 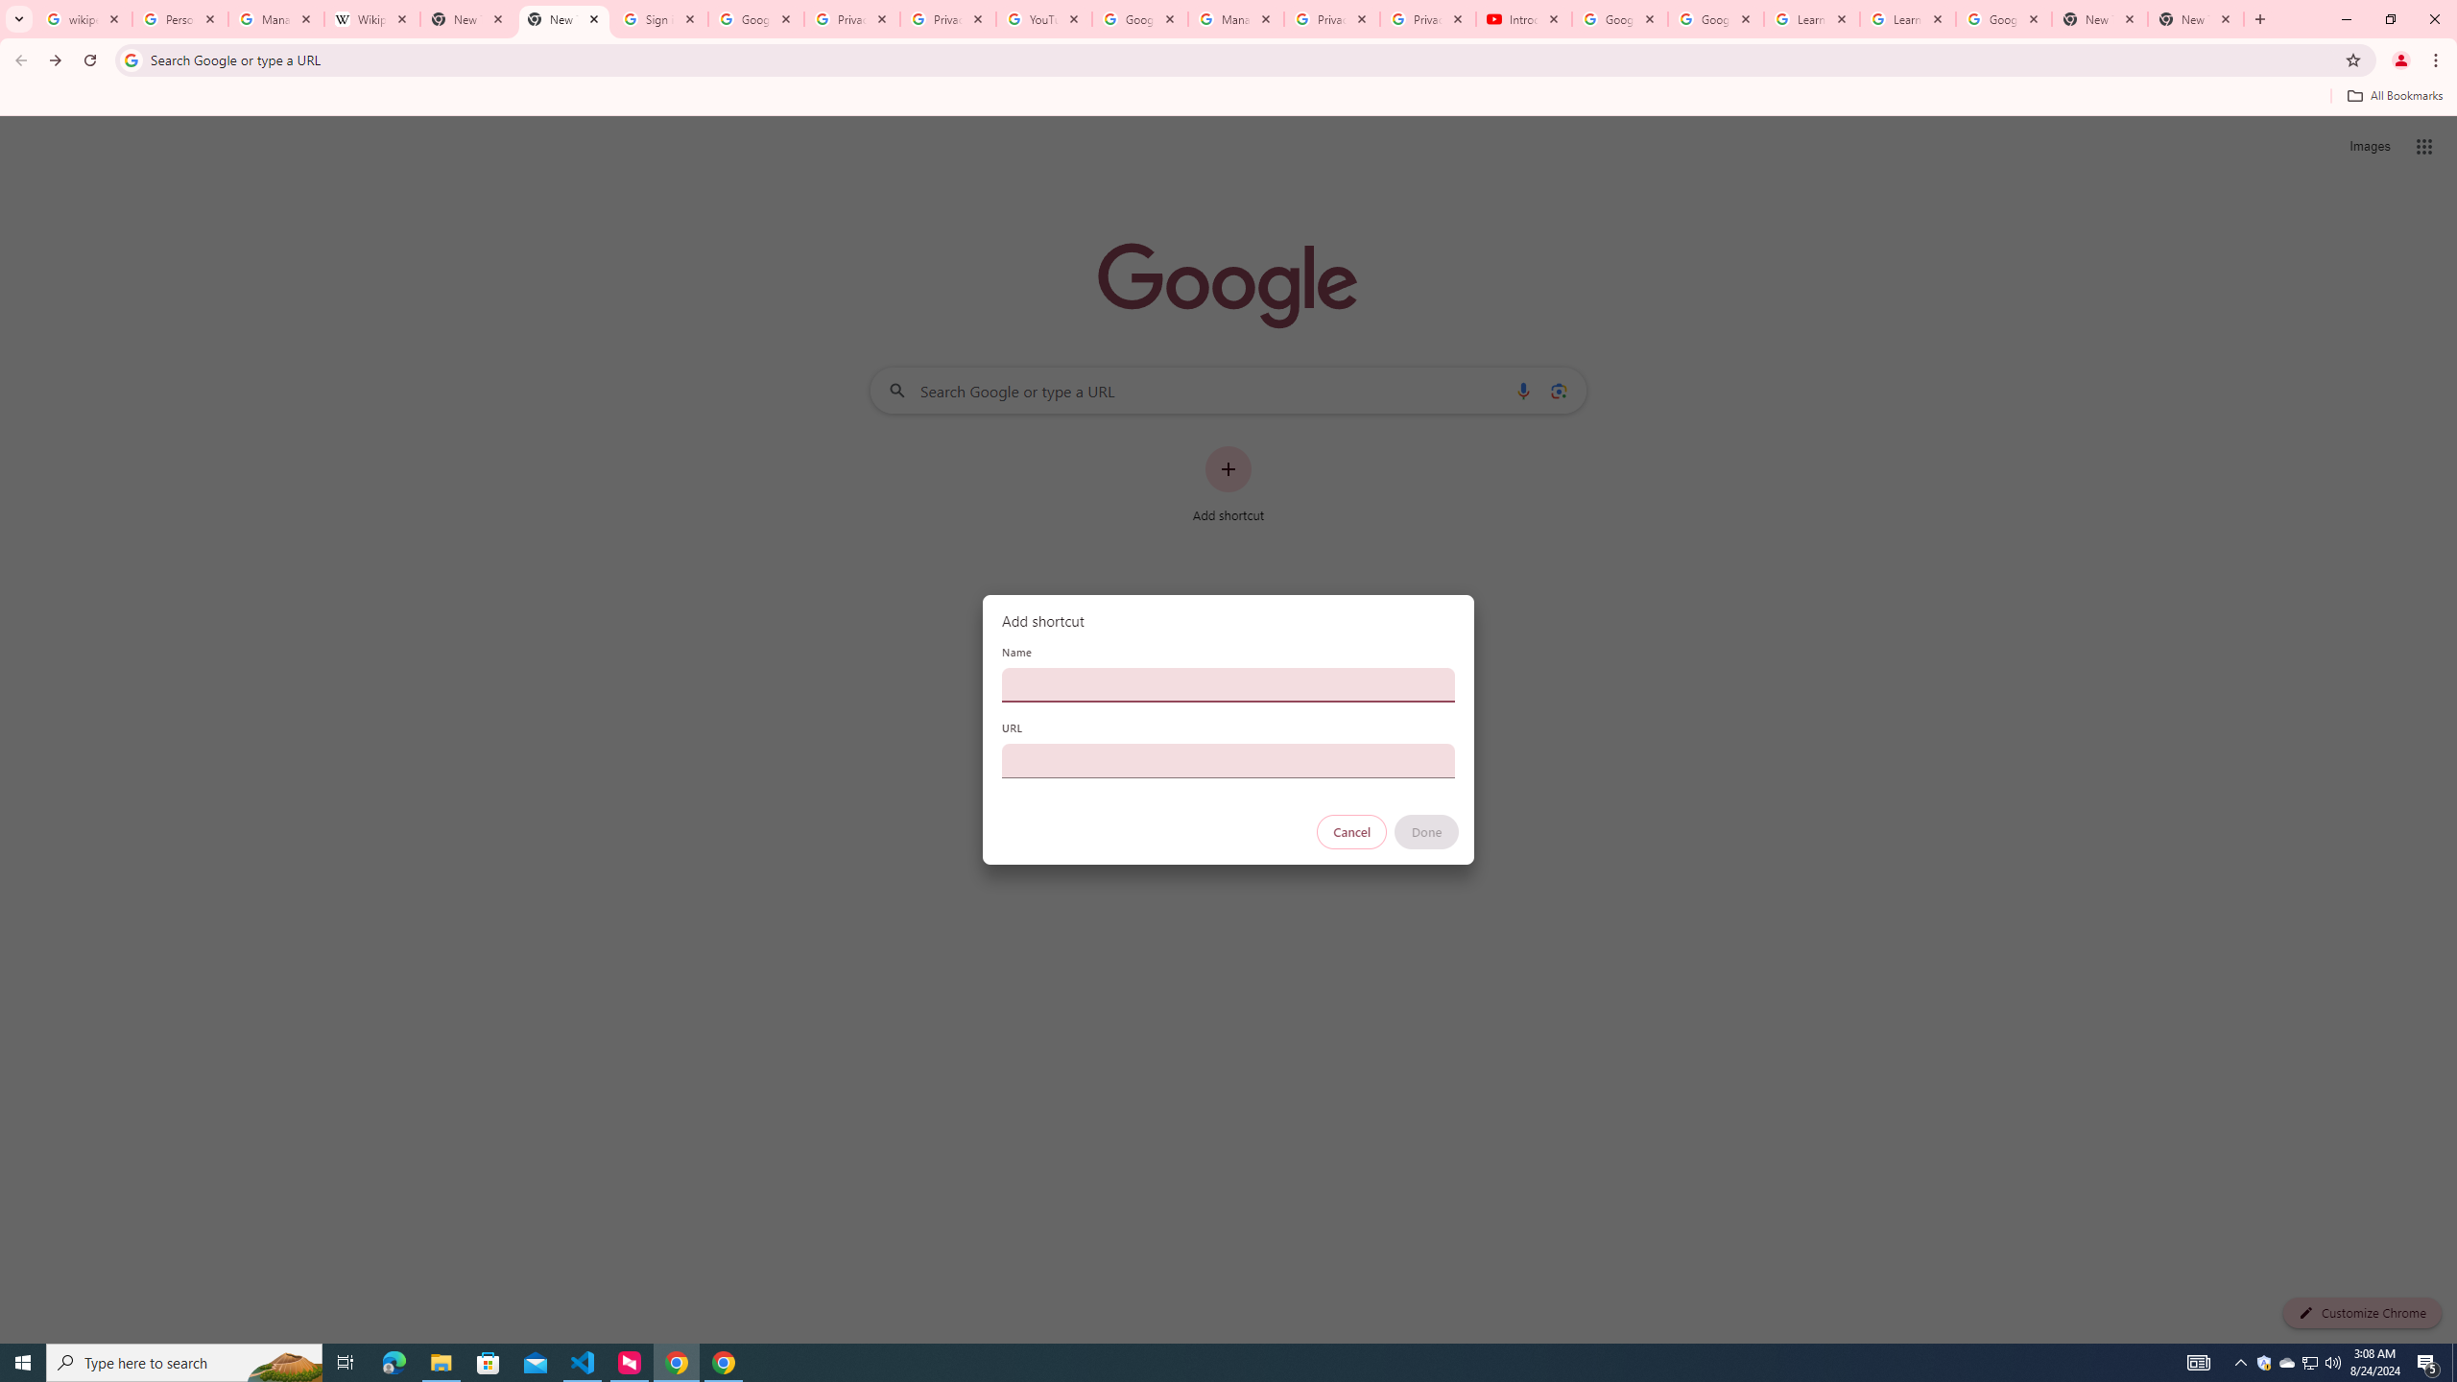 What do you see at coordinates (2196, 19) in the screenshot?
I see `New Tab` at bounding box center [2196, 19].